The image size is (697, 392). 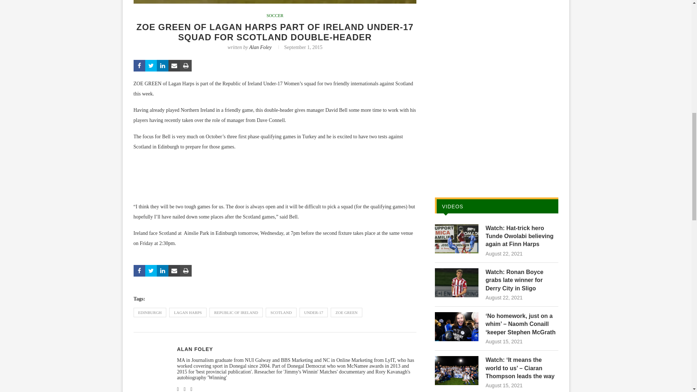 I want to click on Print this Page, so click(x=186, y=65).